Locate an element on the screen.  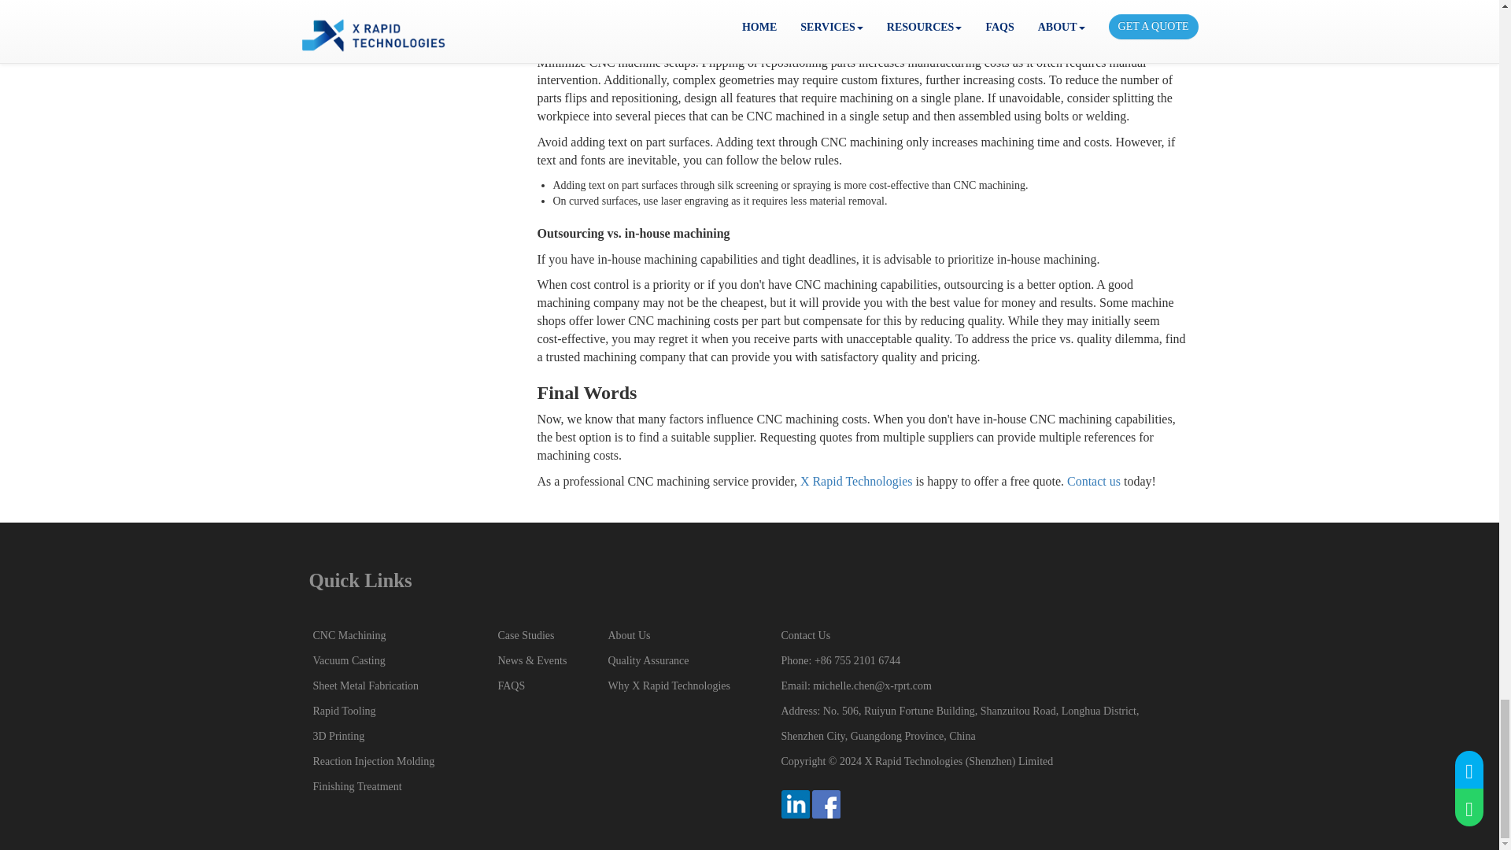
X Rapid Technologies is located at coordinates (856, 480).